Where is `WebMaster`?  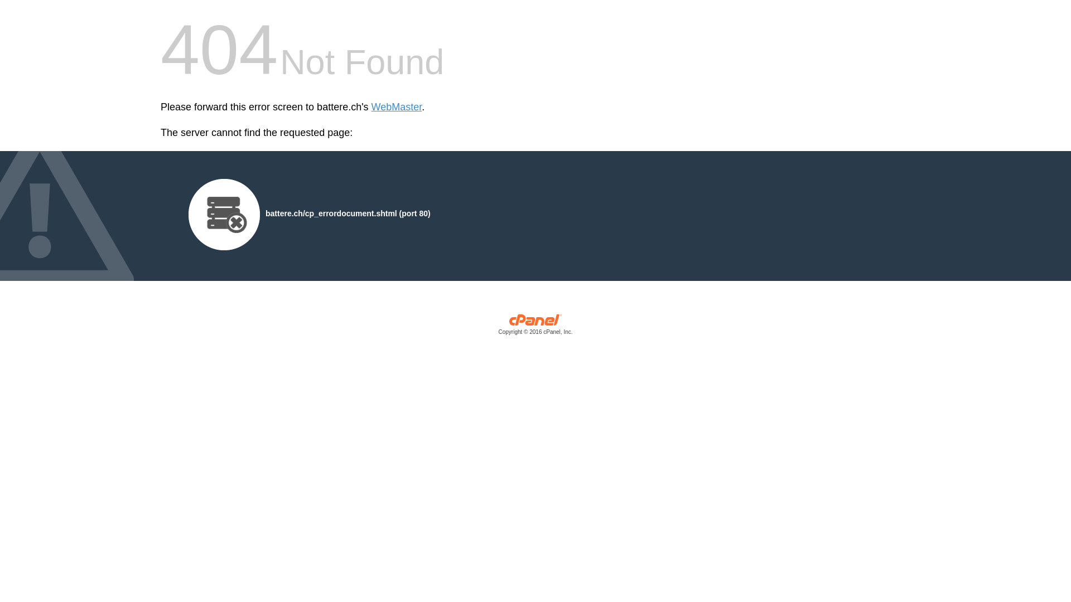
WebMaster is located at coordinates (397, 107).